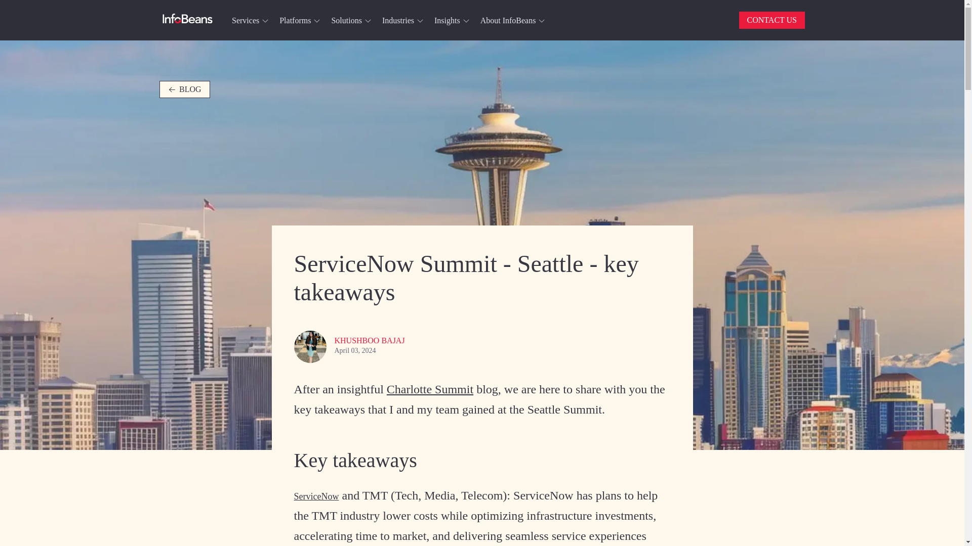 The height and width of the screenshot is (546, 972). Describe the element at coordinates (299, 20) in the screenshot. I see `Platforms` at that location.